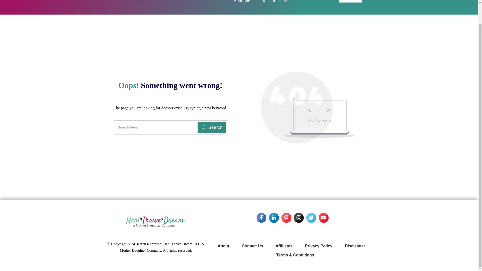  I want to click on Affiliates, so click(284, 246).